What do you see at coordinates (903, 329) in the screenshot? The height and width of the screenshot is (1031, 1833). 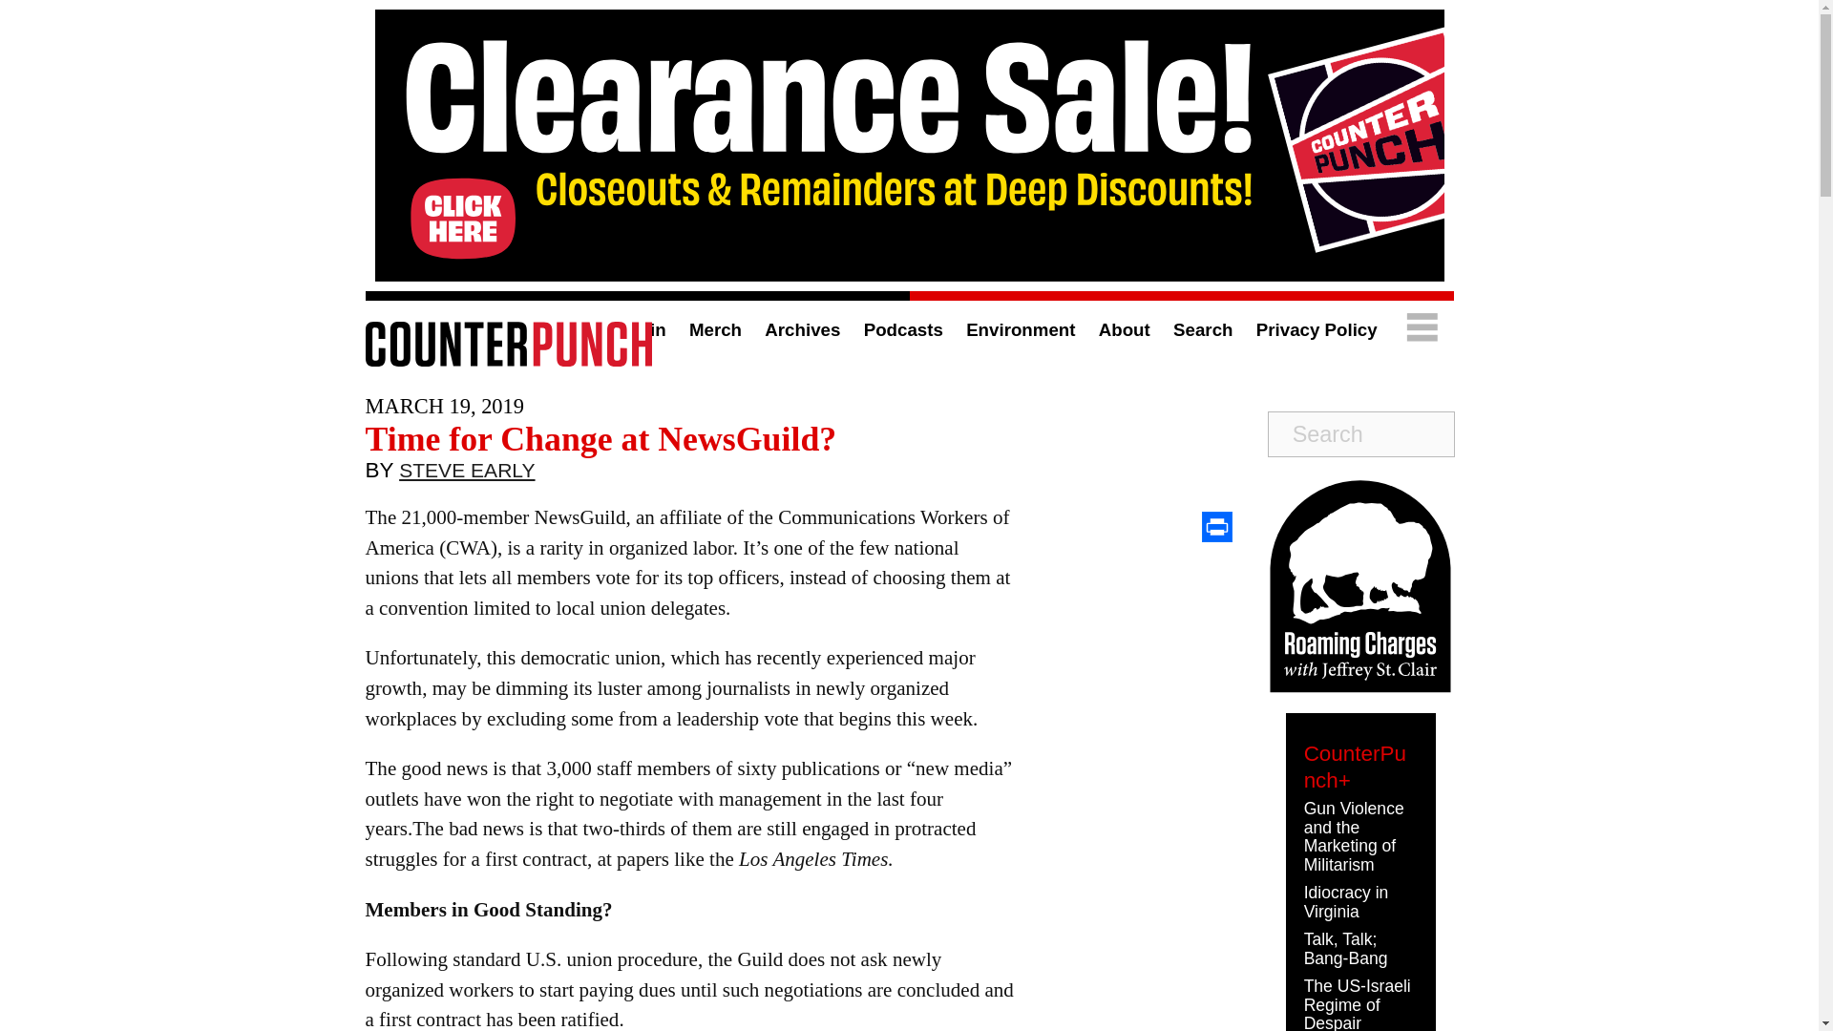 I see `Podcasts` at bounding box center [903, 329].